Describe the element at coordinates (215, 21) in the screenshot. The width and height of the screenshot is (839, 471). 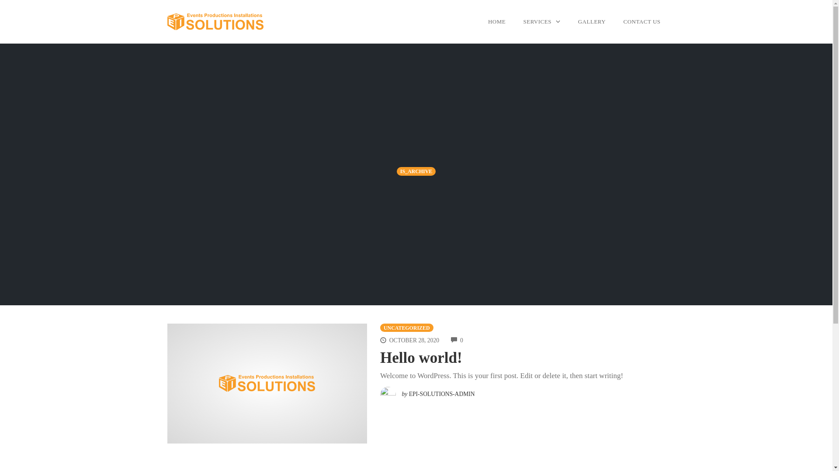
I see `EPI Solutions` at that location.